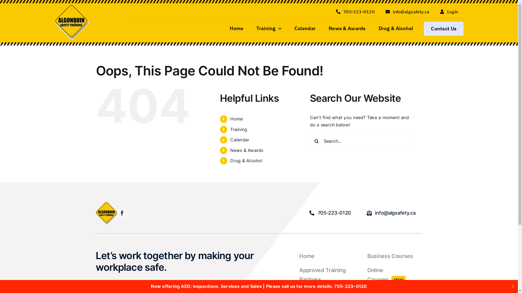 The image size is (522, 293). I want to click on Home, so click(237, 119).